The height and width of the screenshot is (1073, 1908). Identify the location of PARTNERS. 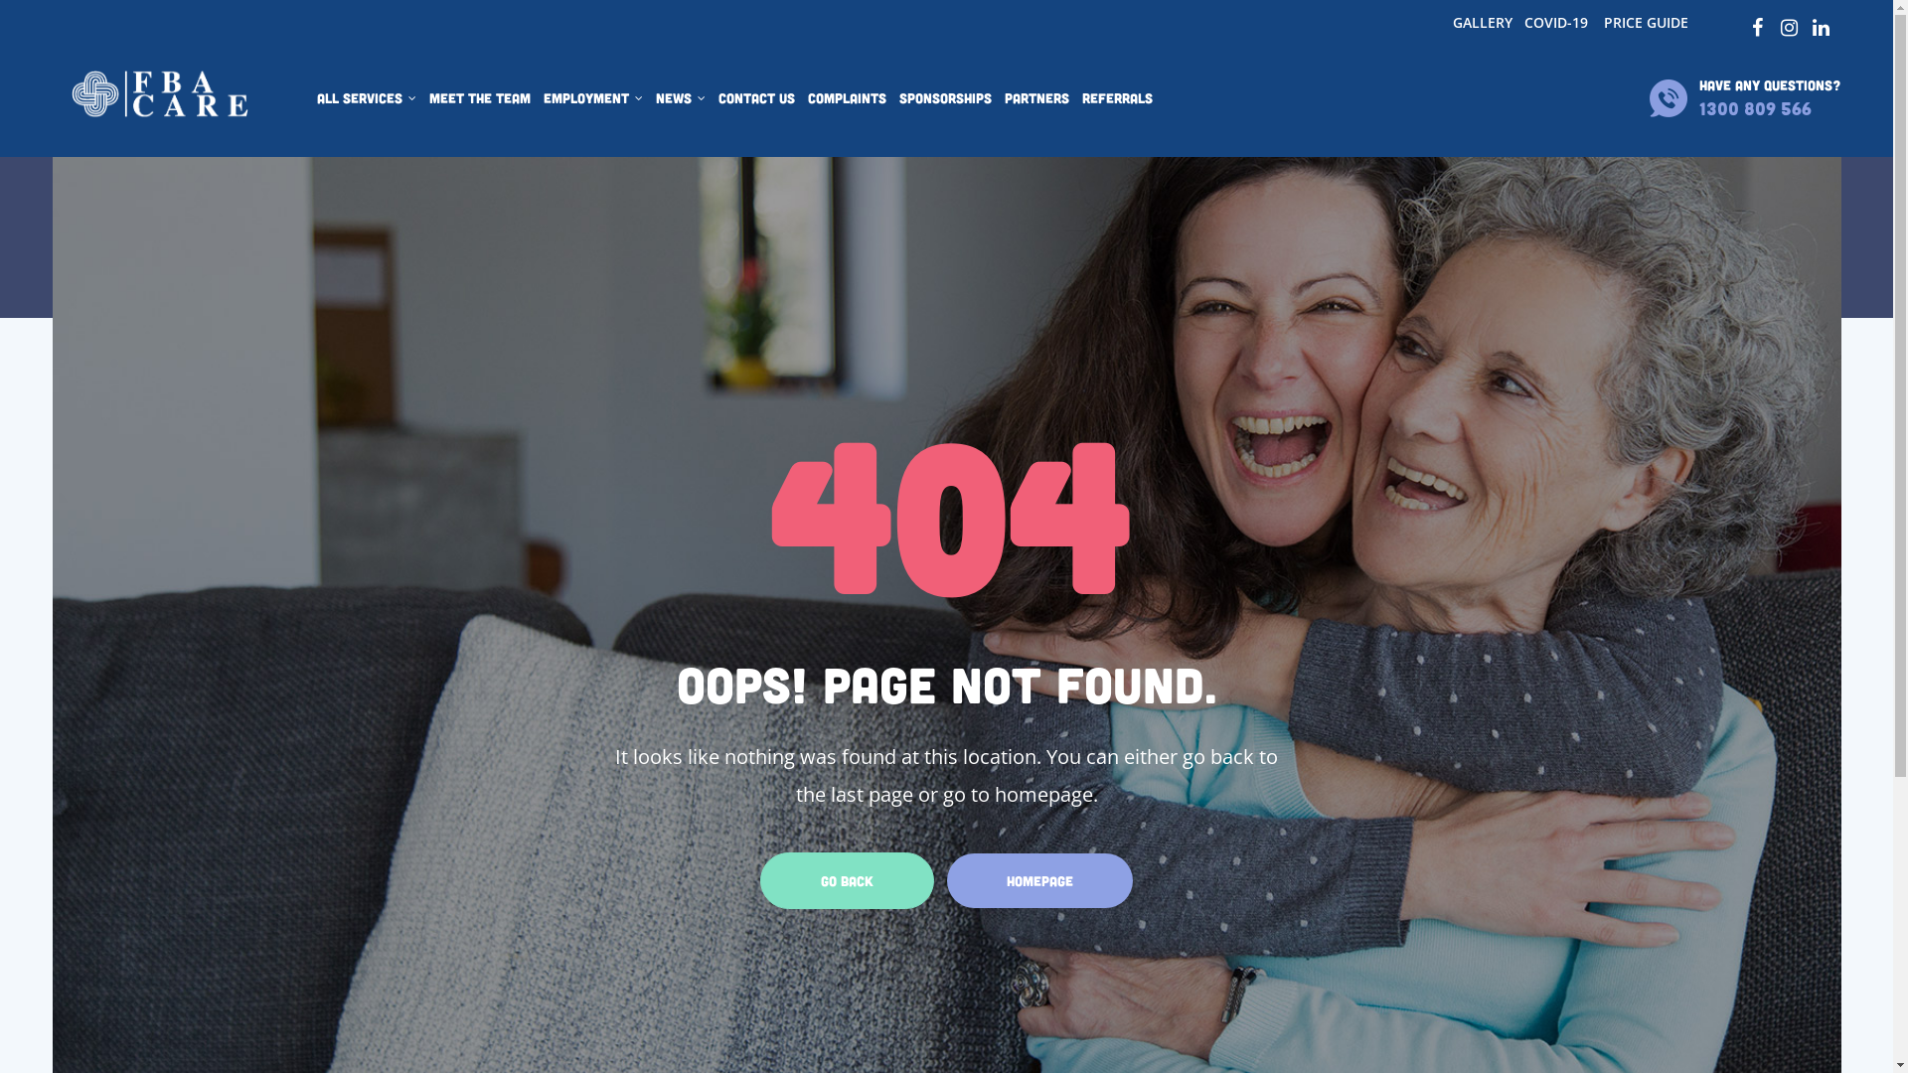
(1035, 98).